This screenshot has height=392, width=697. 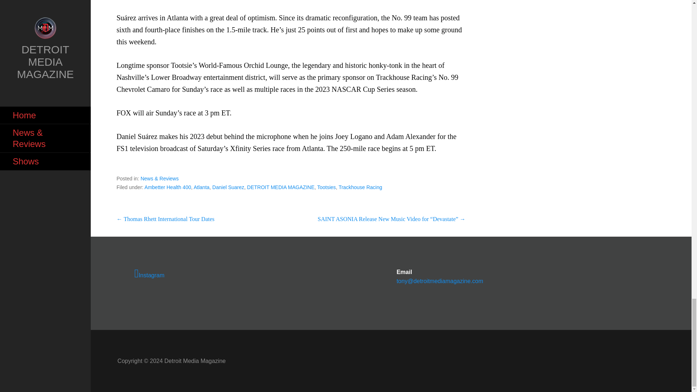 I want to click on DETROIT MEDIA MAGAZINE, so click(x=281, y=187).